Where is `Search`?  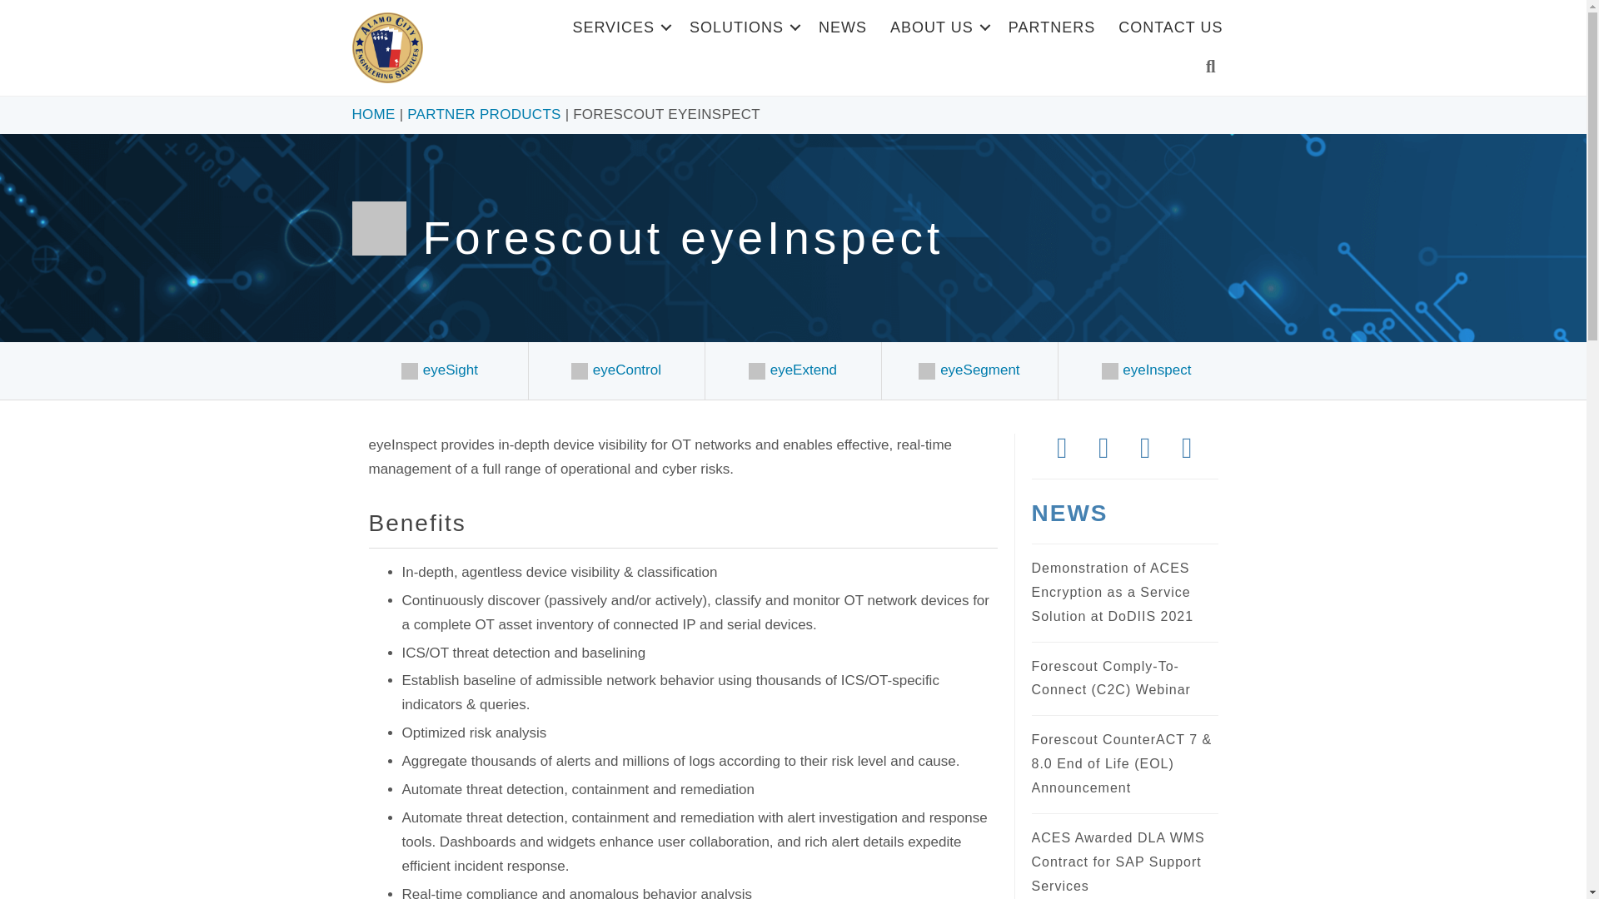
Search is located at coordinates (1214, 67).